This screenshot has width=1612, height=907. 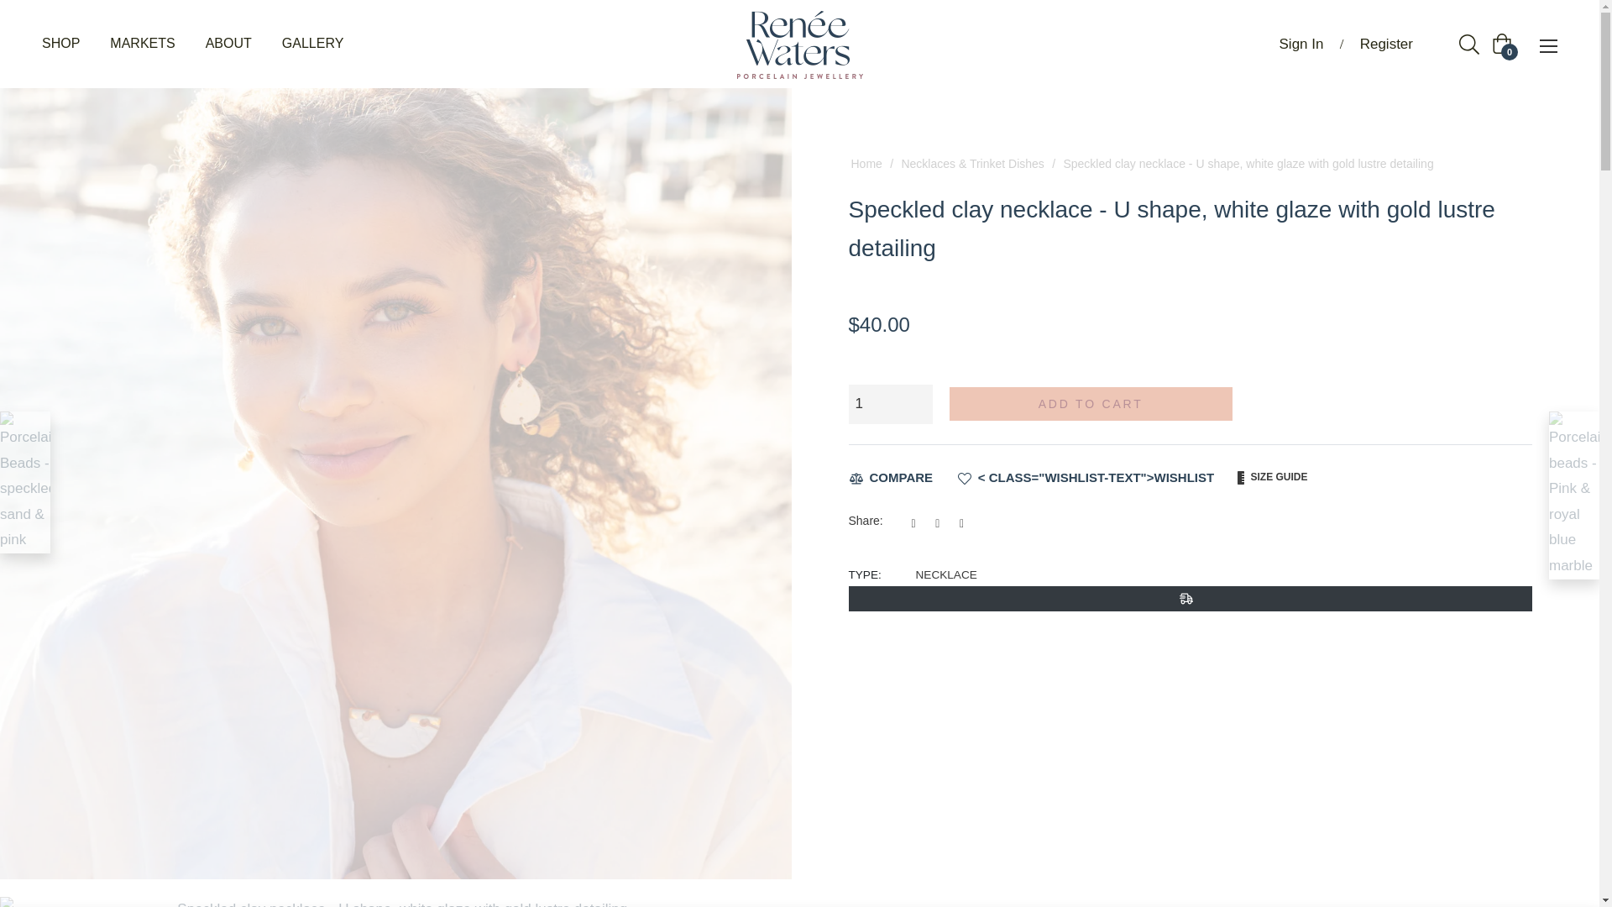 I want to click on Wishlist, so click(x=1085, y=477).